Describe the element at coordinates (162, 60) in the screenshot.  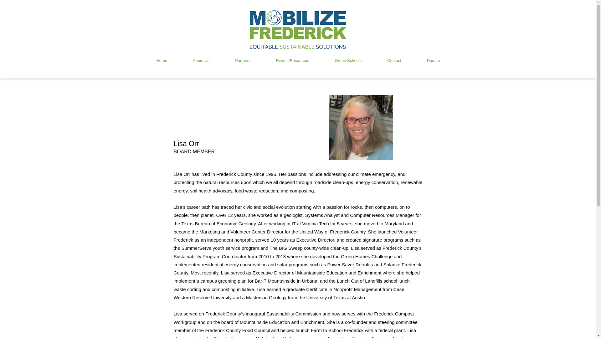
I see `Home` at that location.